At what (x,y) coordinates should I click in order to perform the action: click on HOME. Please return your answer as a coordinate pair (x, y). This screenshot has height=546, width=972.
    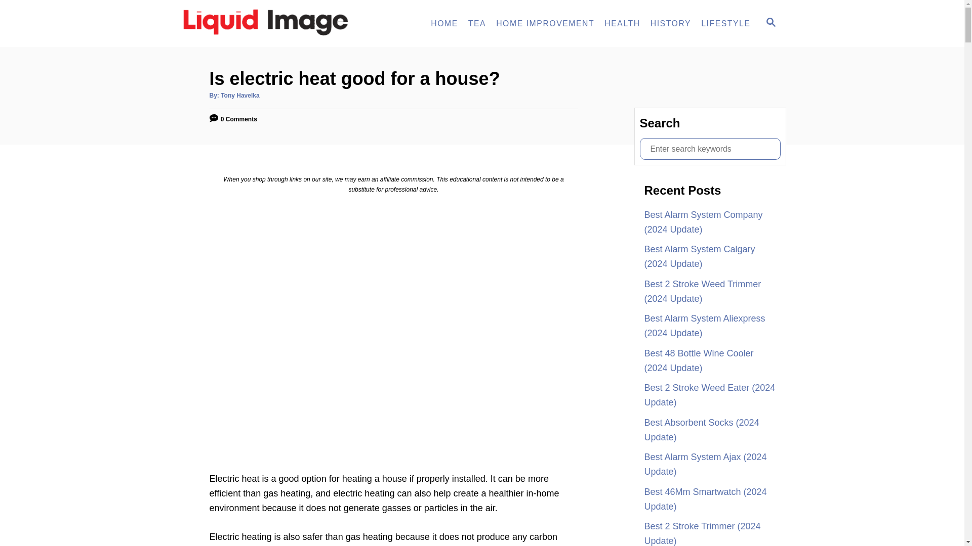
    Looking at the image, I should click on (444, 23).